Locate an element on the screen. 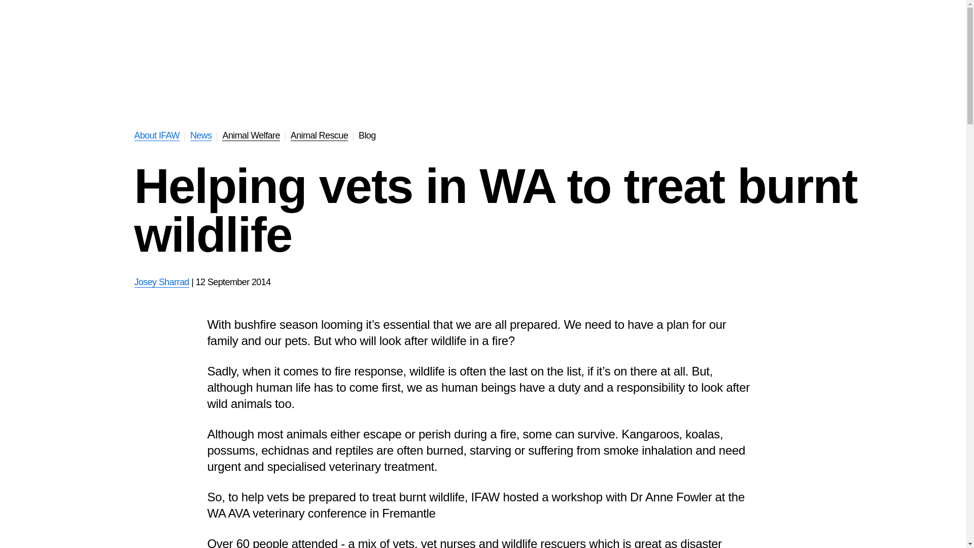 The image size is (974, 548). News is located at coordinates (201, 135).